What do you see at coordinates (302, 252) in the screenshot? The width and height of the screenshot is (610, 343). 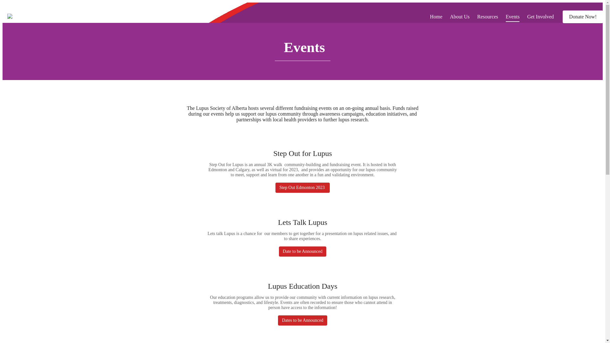 I see `Date to be Announced` at bounding box center [302, 252].